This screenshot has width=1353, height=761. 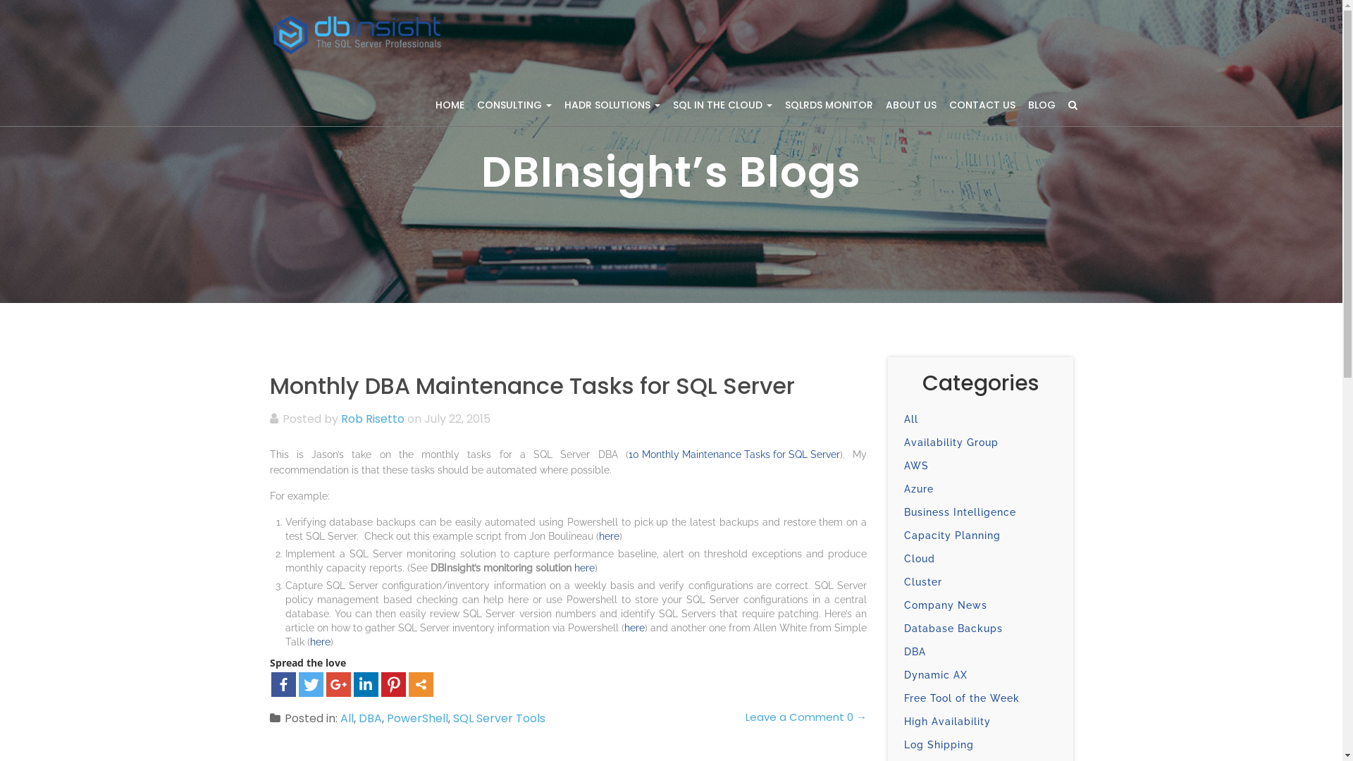 What do you see at coordinates (911, 419) in the screenshot?
I see `All` at bounding box center [911, 419].